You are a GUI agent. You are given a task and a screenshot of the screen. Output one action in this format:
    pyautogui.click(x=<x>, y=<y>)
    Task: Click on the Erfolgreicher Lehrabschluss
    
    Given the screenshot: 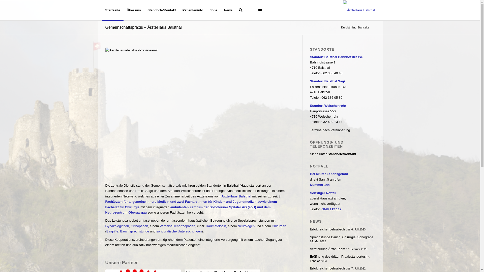 What is the action you would take?
    pyautogui.click(x=330, y=268)
    